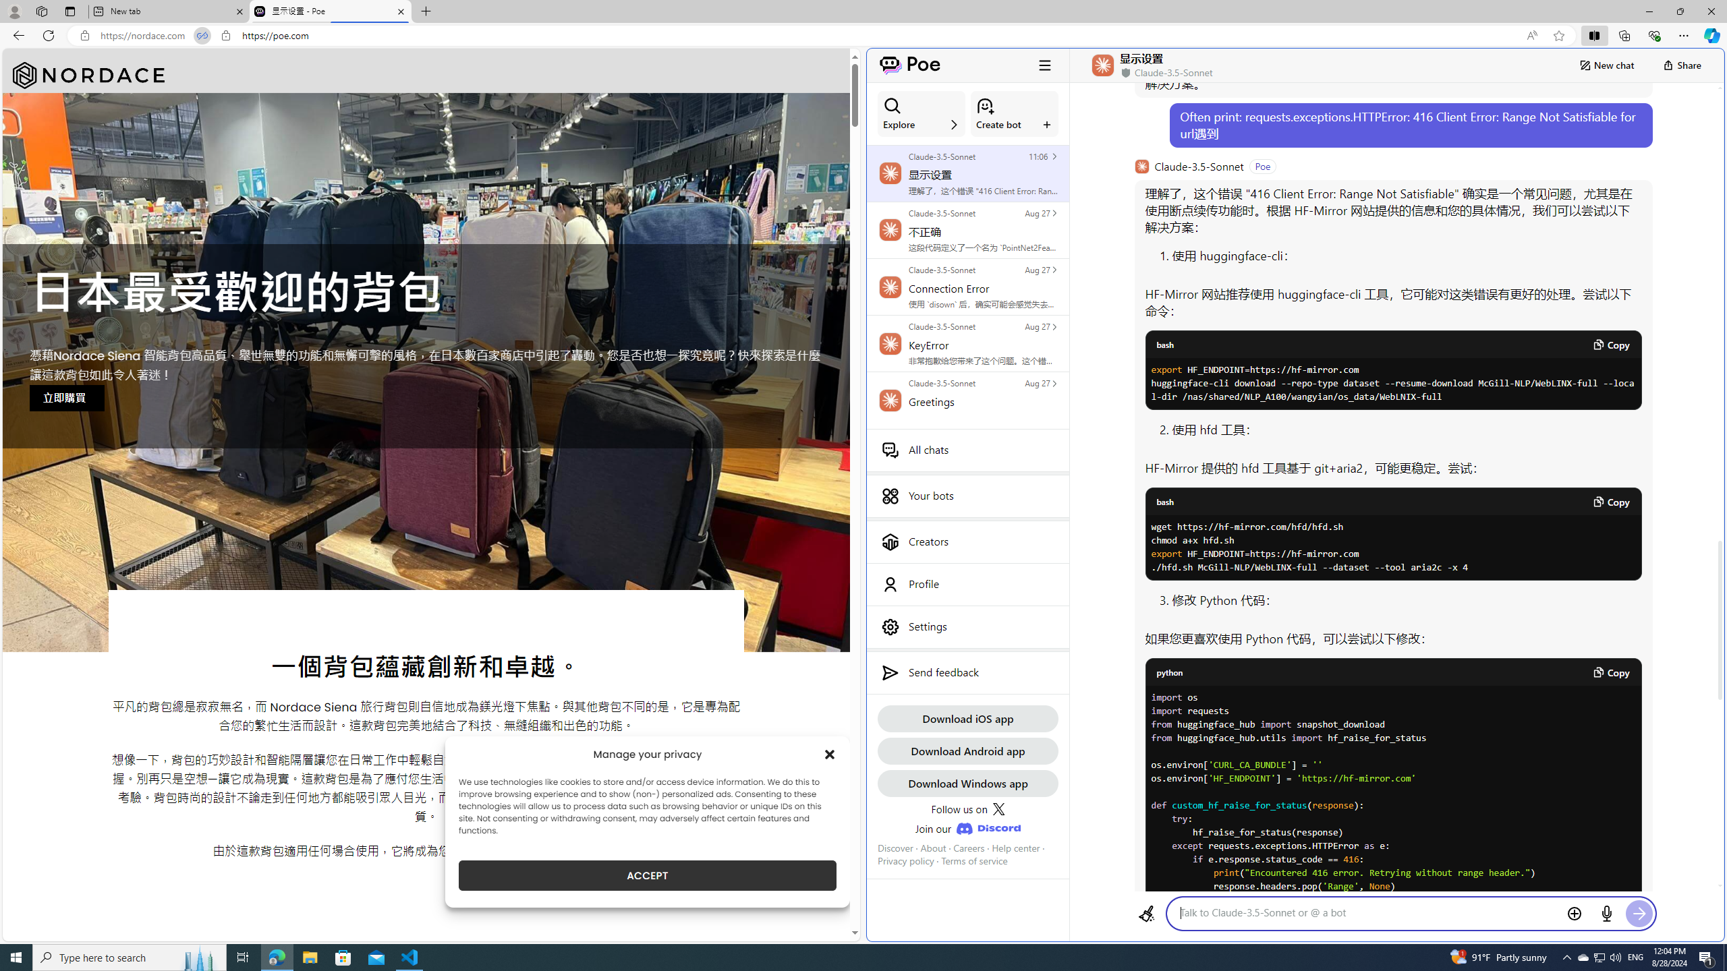 Image resolution: width=1727 pixels, height=971 pixels. Describe the element at coordinates (909, 65) in the screenshot. I see `Poe` at that location.